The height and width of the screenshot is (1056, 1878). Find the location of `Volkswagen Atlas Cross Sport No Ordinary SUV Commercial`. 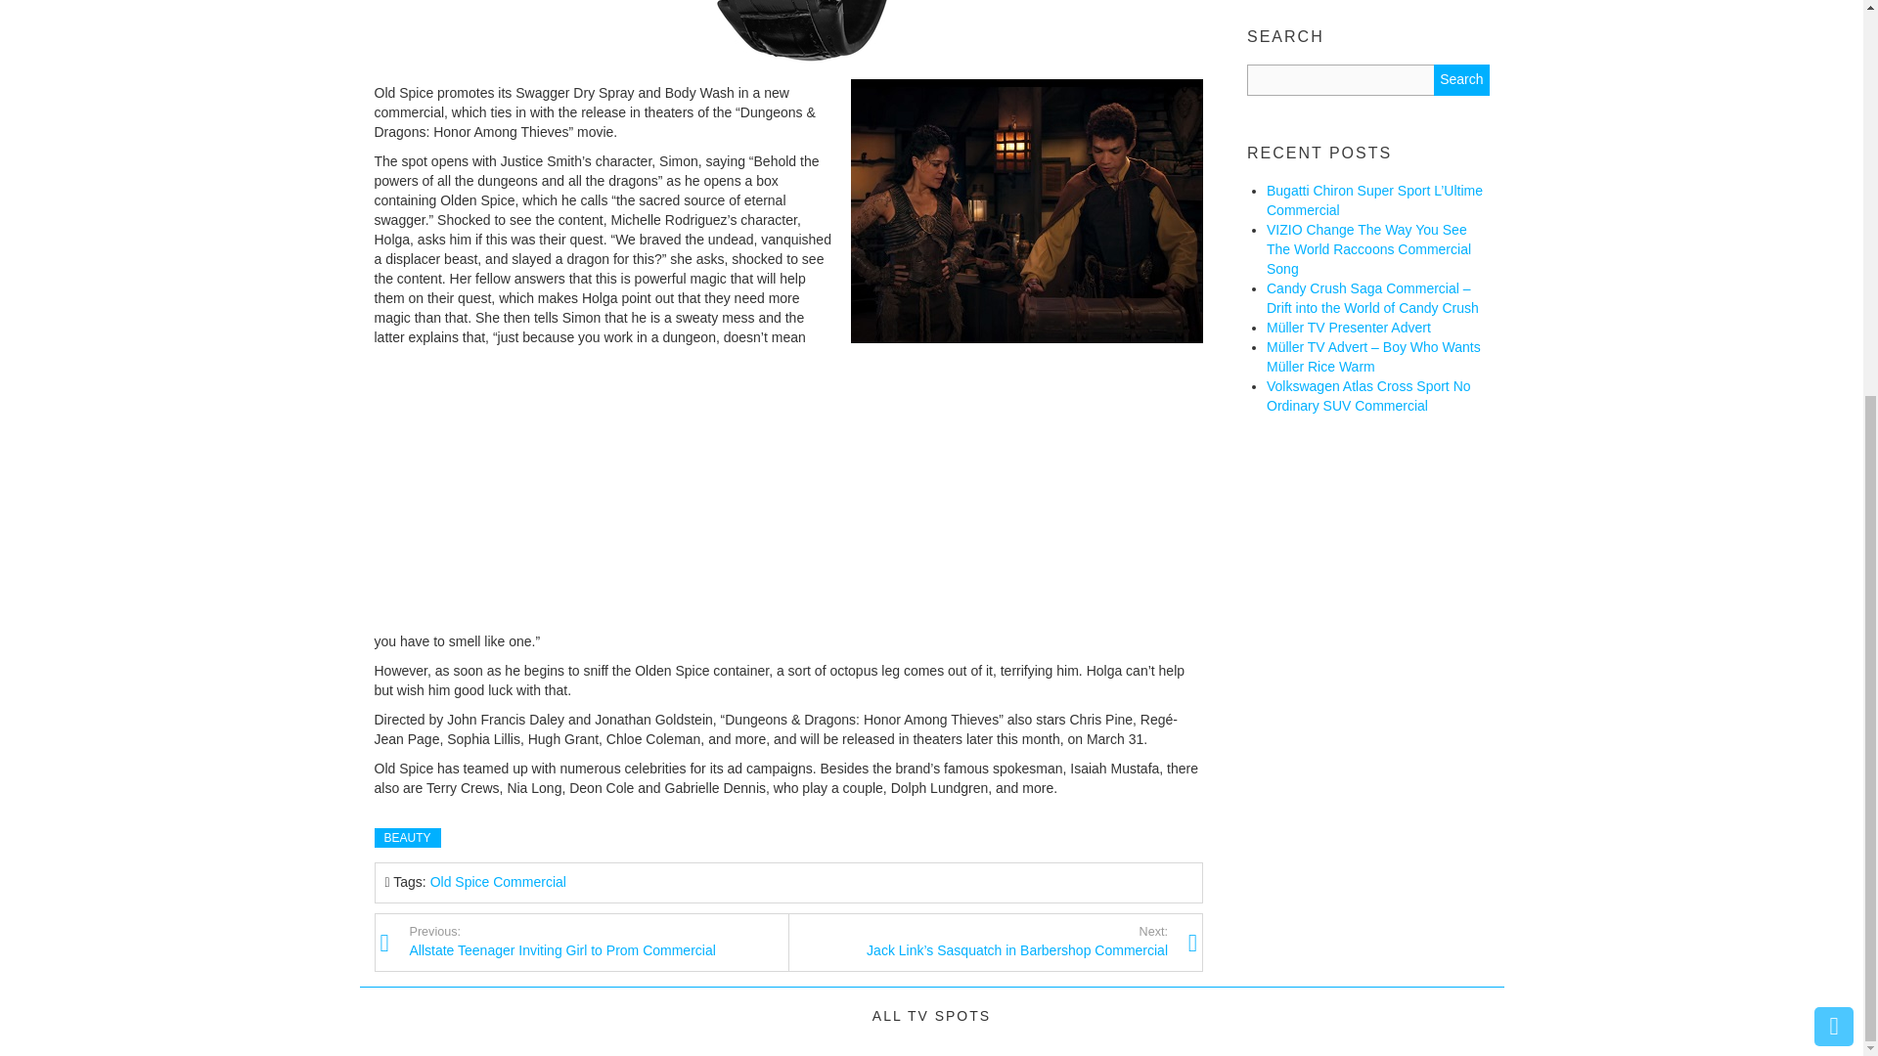

Volkswagen Atlas Cross Sport No Ordinary SUV Commercial is located at coordinates (1461, 80).